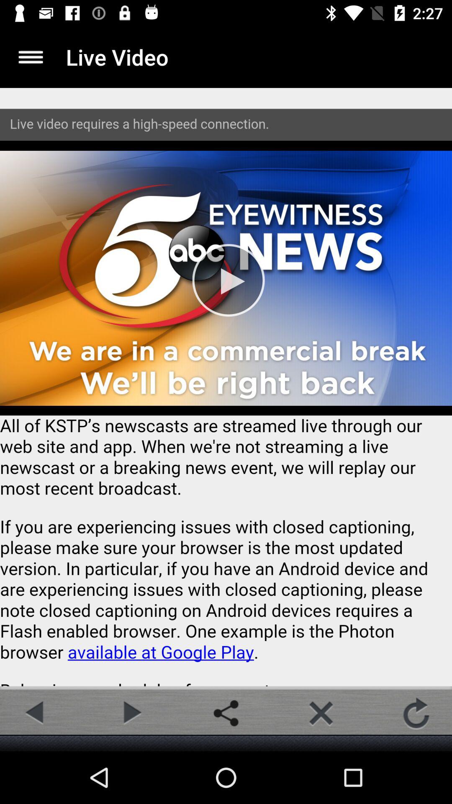 This screenshot has width=452, height=804. Describe the element at coordinates (31, 57) in the screenshot. I see `more` at that location.